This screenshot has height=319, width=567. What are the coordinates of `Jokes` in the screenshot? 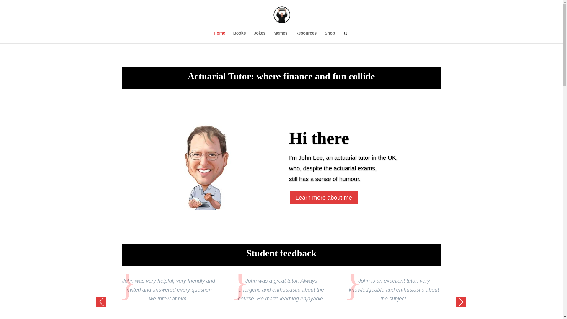 It's located at (259, 37).